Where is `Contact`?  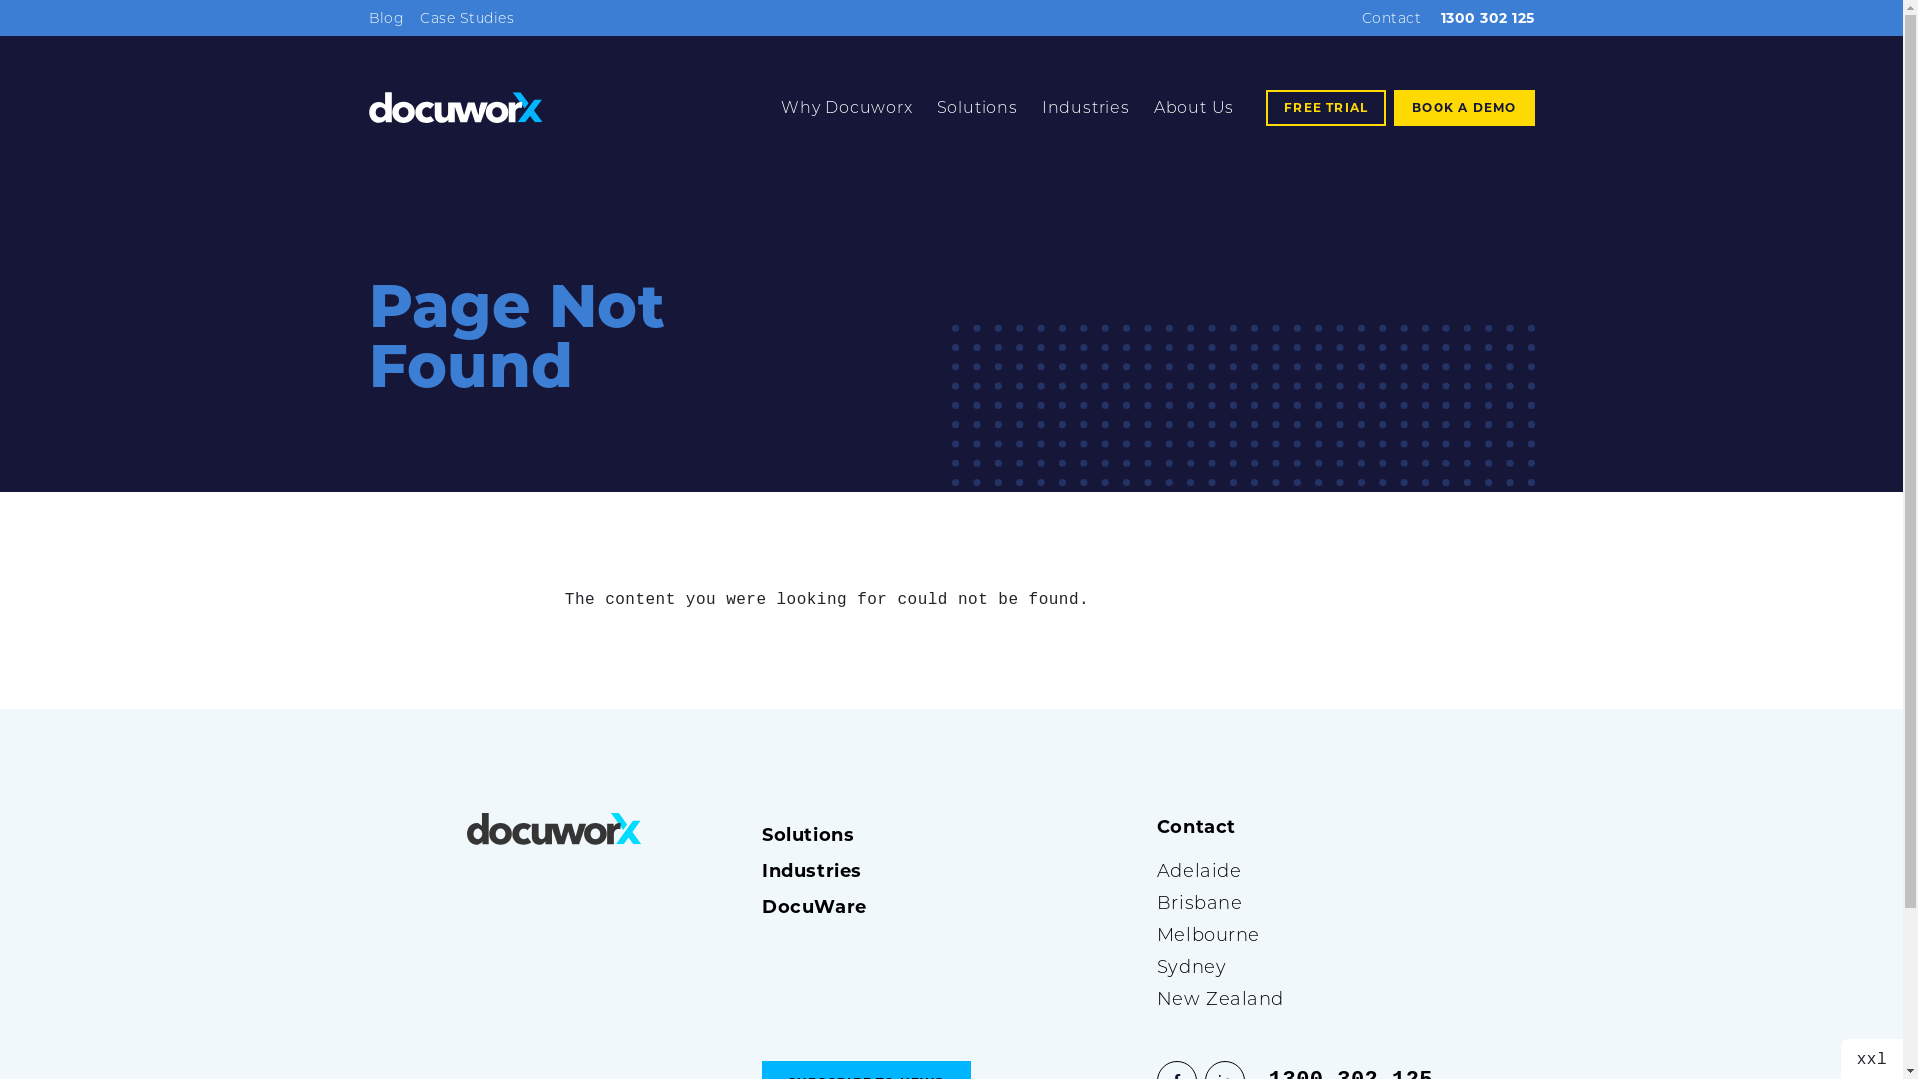
Contact is located at coordinates (1297, 827).